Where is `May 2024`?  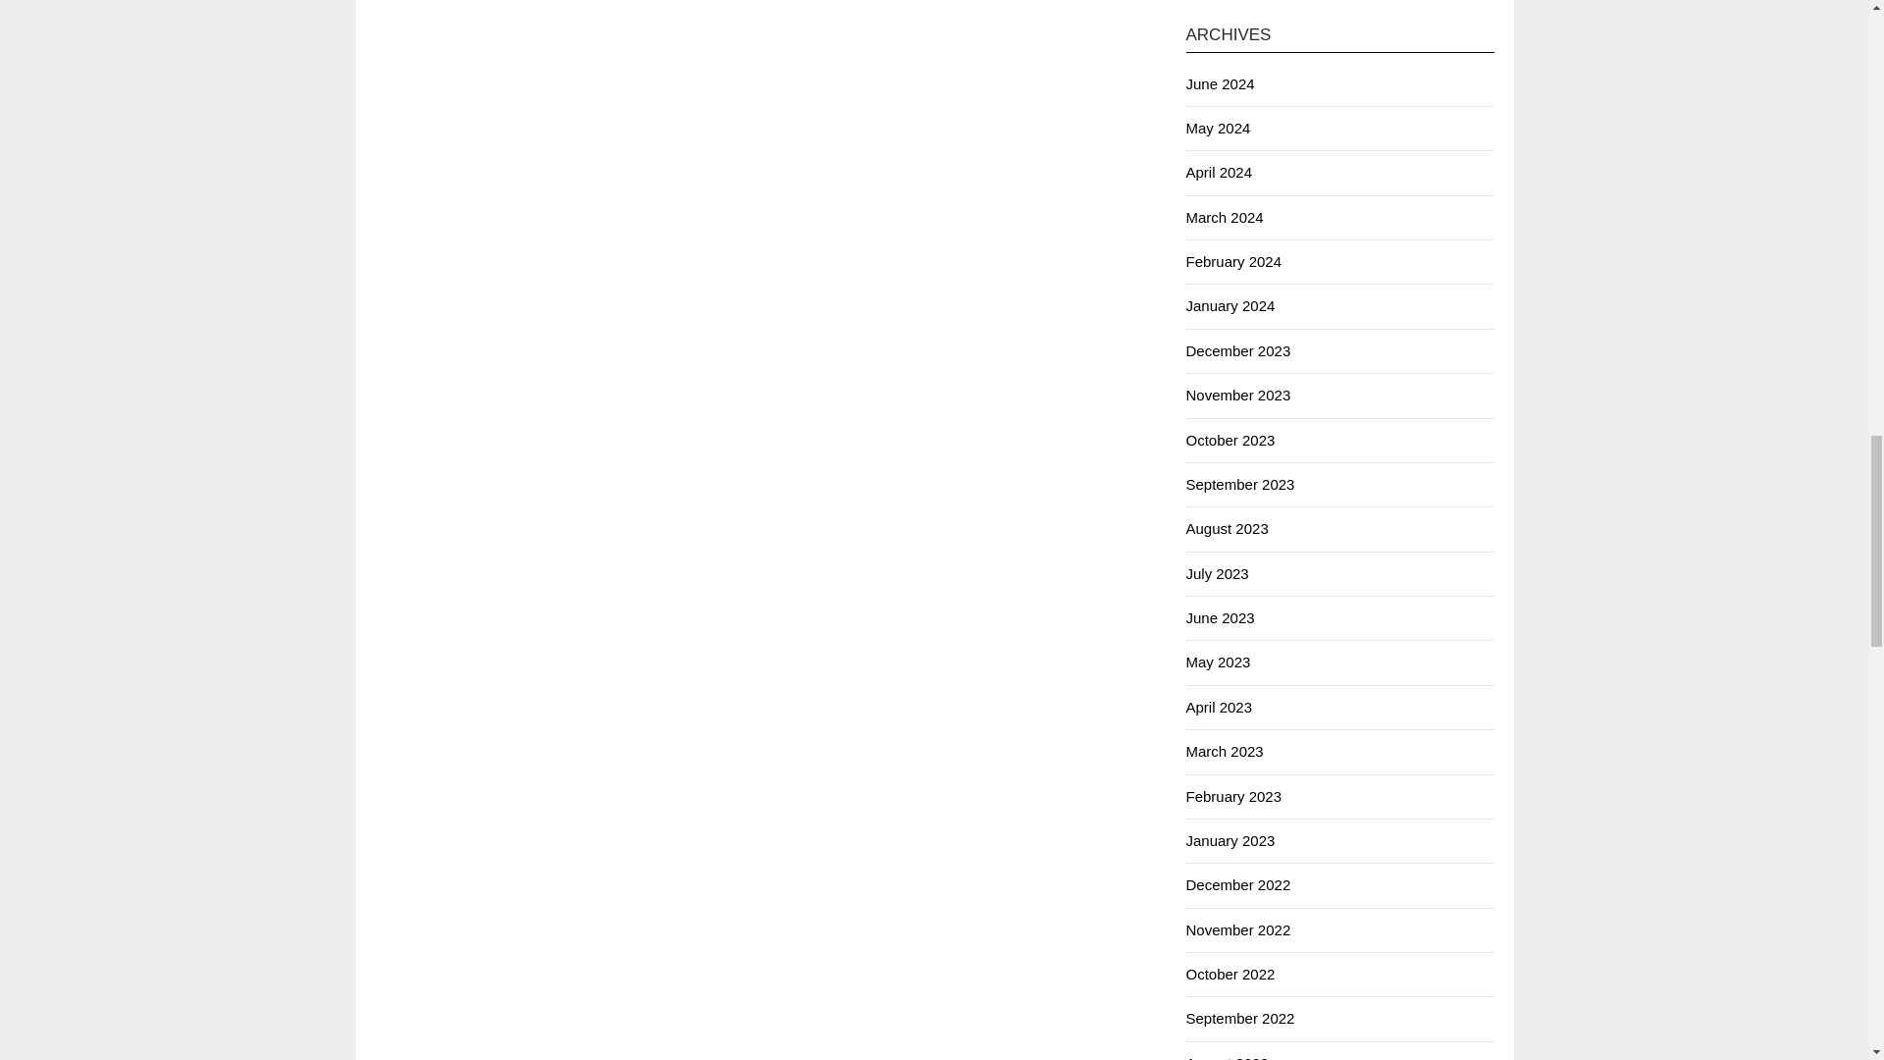
May 2024 is located at coordinates (1217, 128).